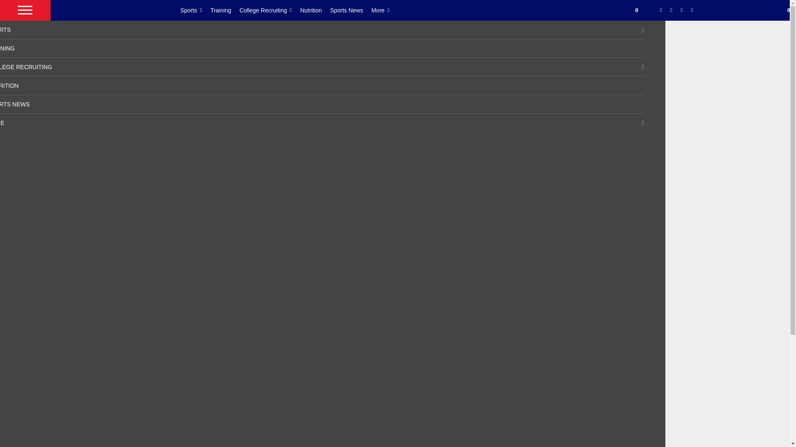 Image resolution: width=796 pixels, height=447 pixels. What do you see at coordinates (315, 10) in the screenshot?
I see `Nutrition` at bounding box center [315, 10].